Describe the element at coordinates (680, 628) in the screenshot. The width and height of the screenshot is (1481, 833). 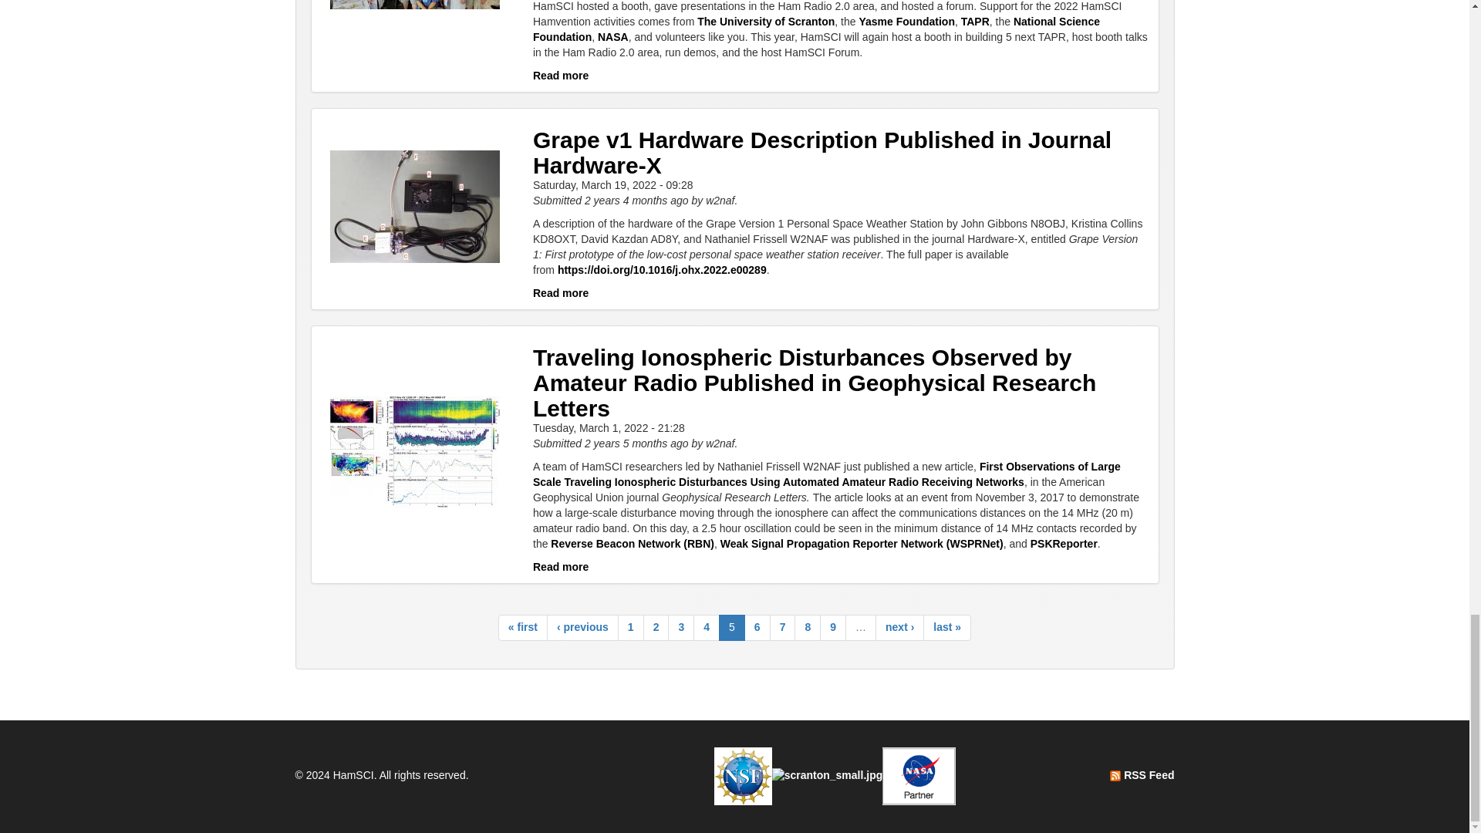
I see `Go to page 3` at that location.